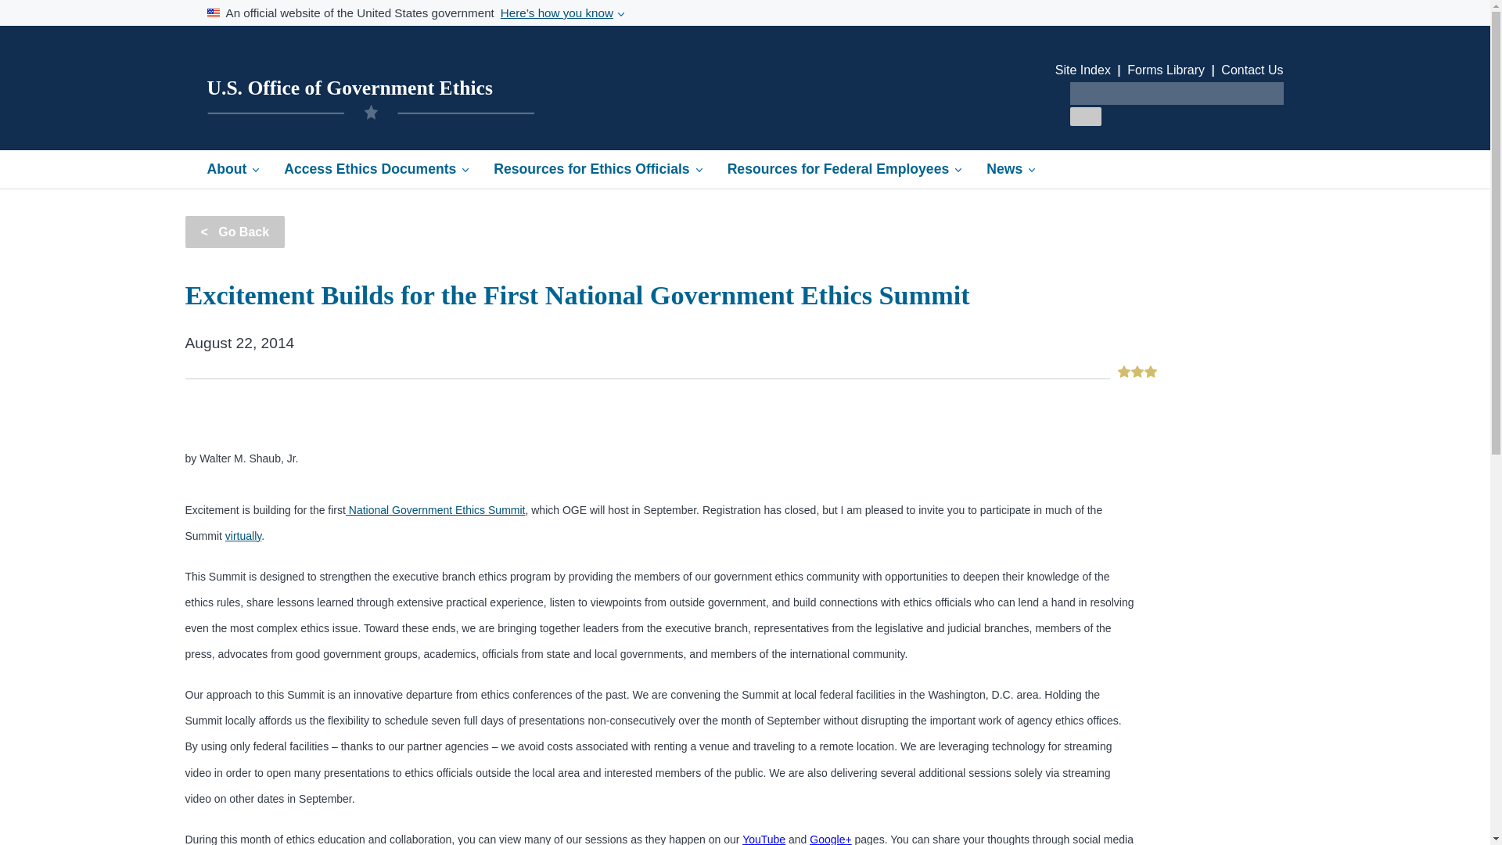 The width and height of the screenshot is (1502, 845). Describe the element at coordinates (349, 88) in the screenshot. I see `U.S. Office of Government Ethics` at that location.